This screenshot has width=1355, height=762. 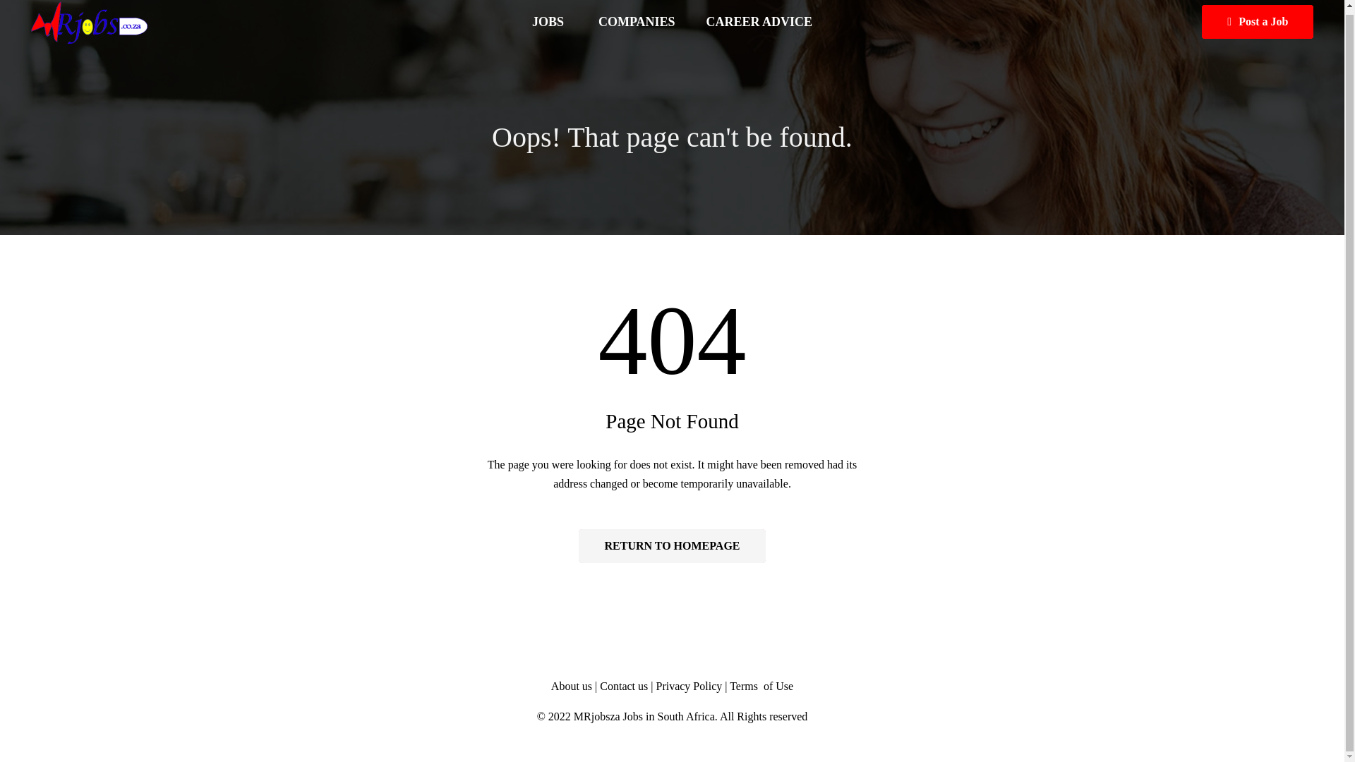 I want to click on RETURN TO HOMEPAGE, so click(x=672, y=546).